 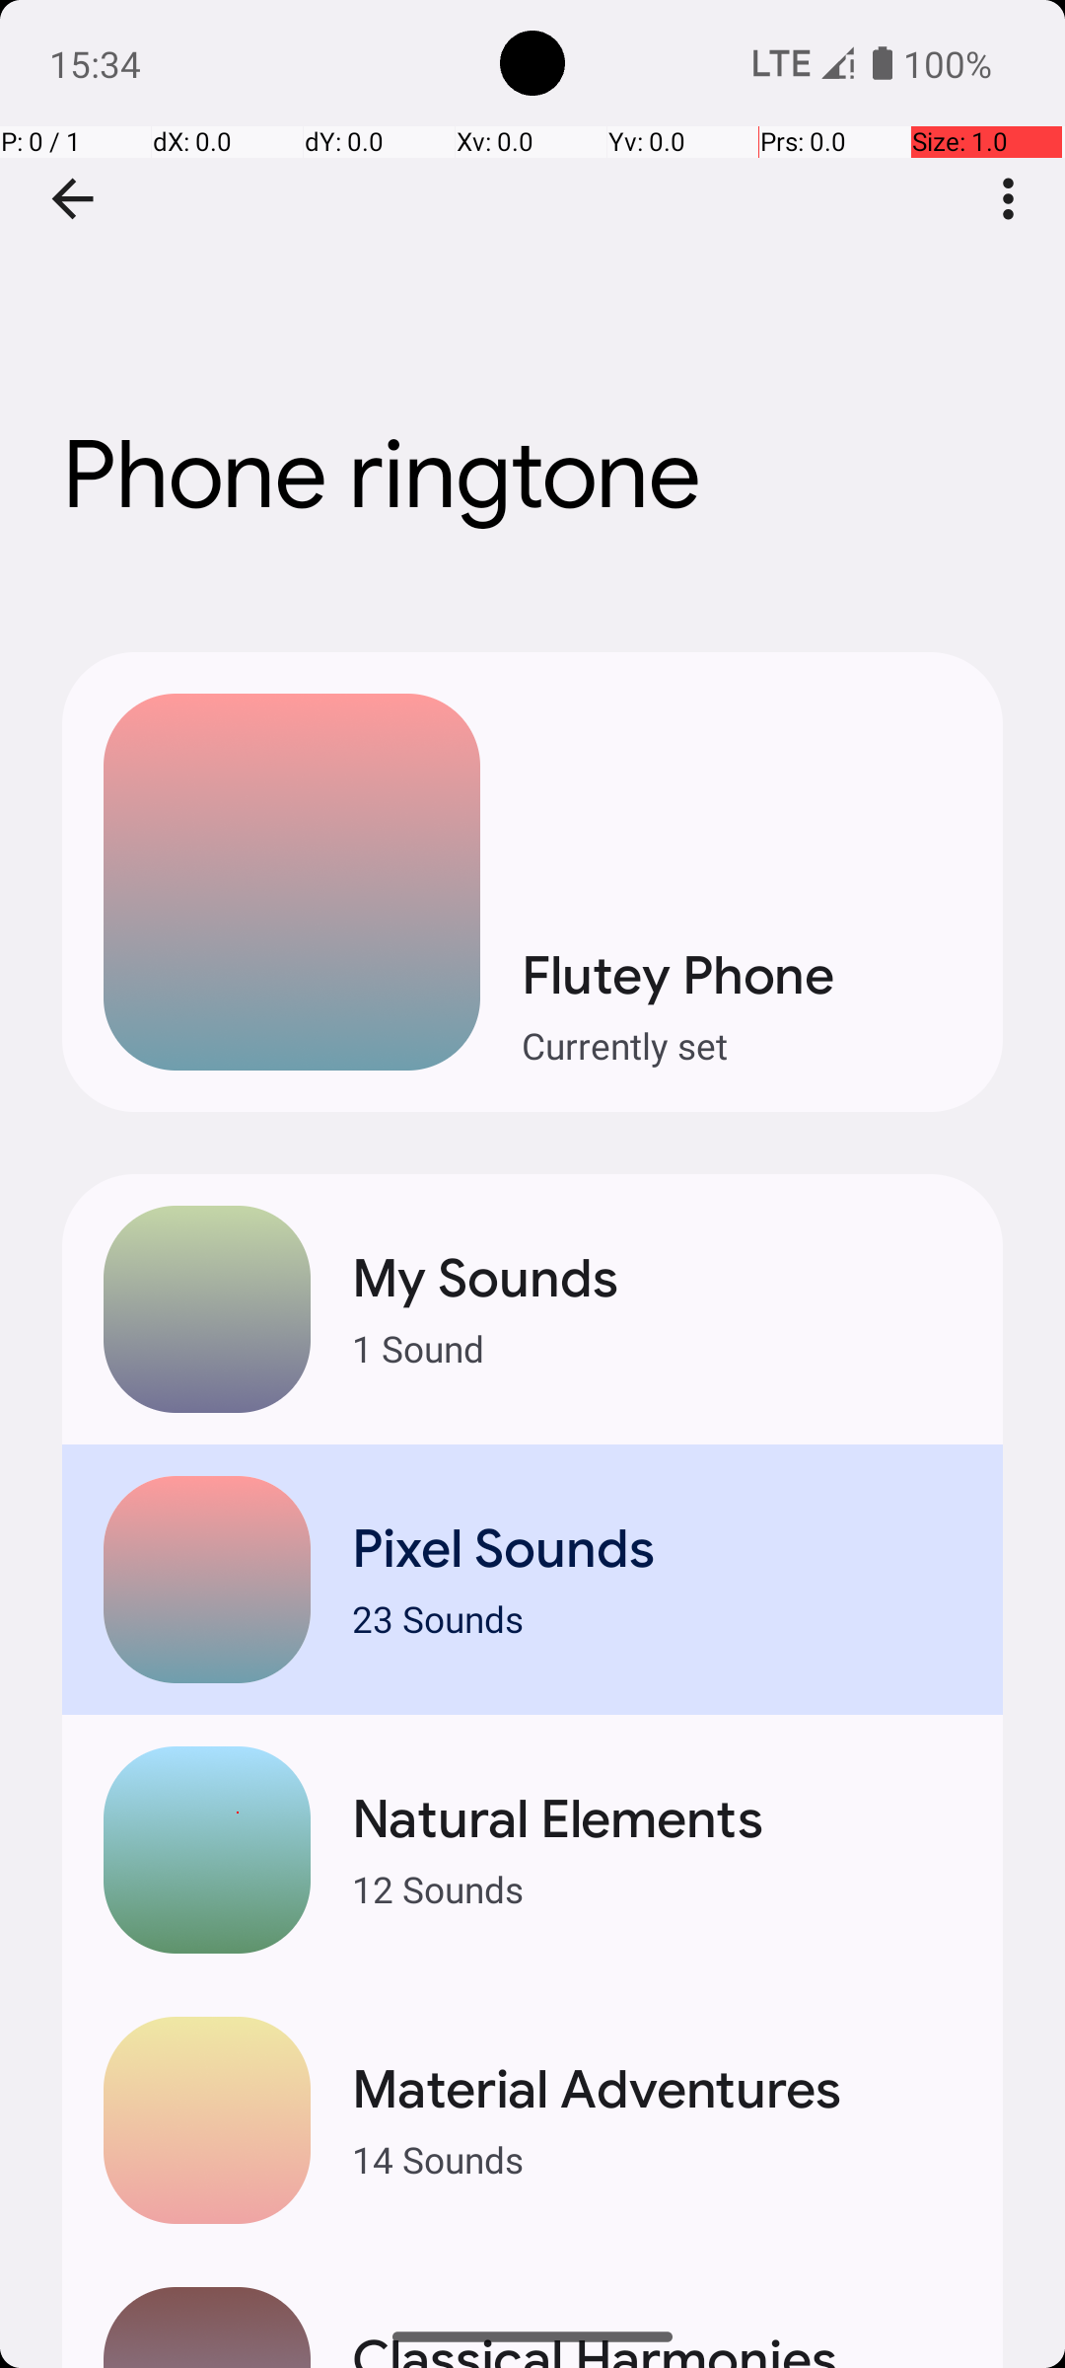 What do you see at coordinates (657, 2090) in the screenshot?
I see `Material Adventures` at bounding box center [657, 2090].